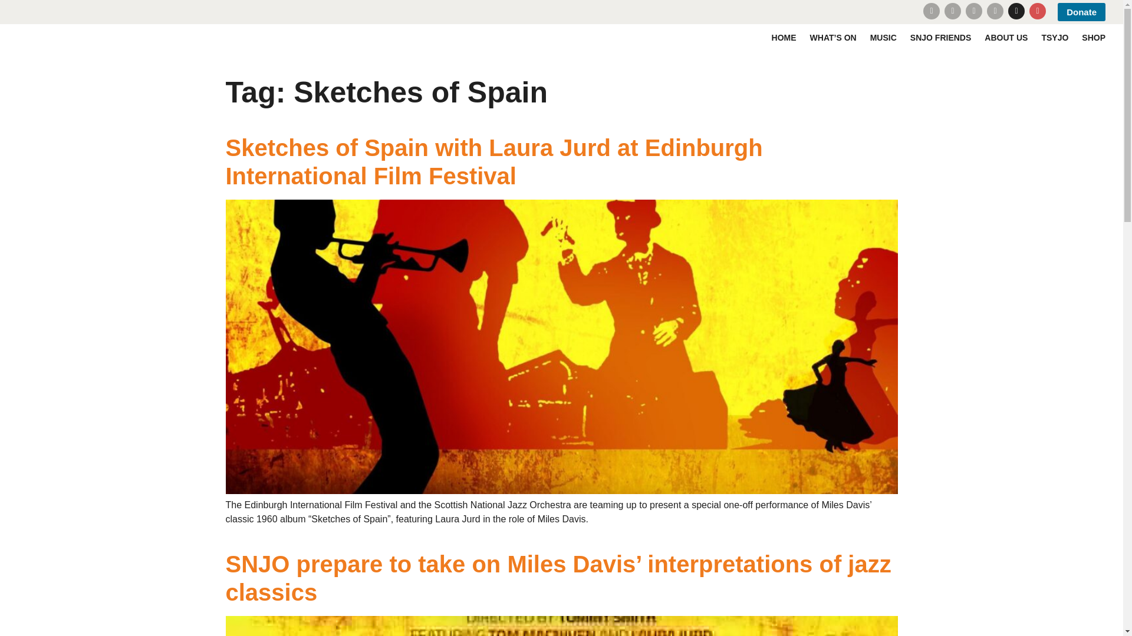 Image resolution: width=1132 pixels, height=636 pixels. I want to click on SNJO FRIENDS, so click(940, 38).